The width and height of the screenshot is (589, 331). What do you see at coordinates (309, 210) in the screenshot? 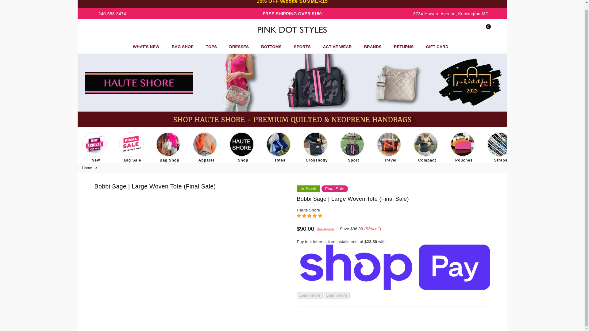
I see `Haute Shore` at bounding box center [309, 210].